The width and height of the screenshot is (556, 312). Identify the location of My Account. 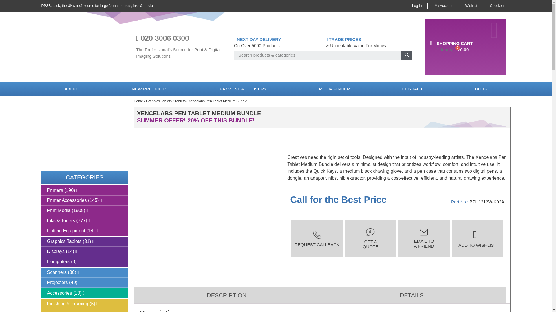
(443, 6).